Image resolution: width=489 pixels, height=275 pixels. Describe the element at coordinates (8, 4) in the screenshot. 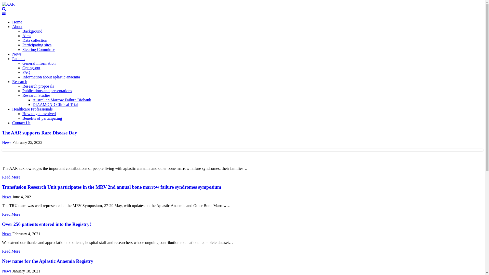

I see `AAR` at that location.